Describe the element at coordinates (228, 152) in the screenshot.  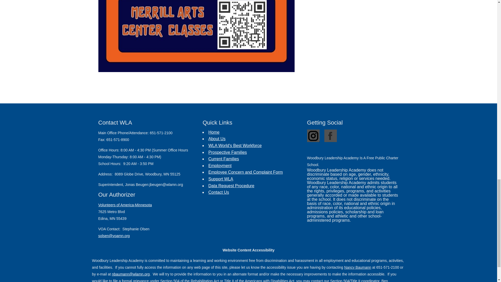
I see `Prospective  Families` at that location.